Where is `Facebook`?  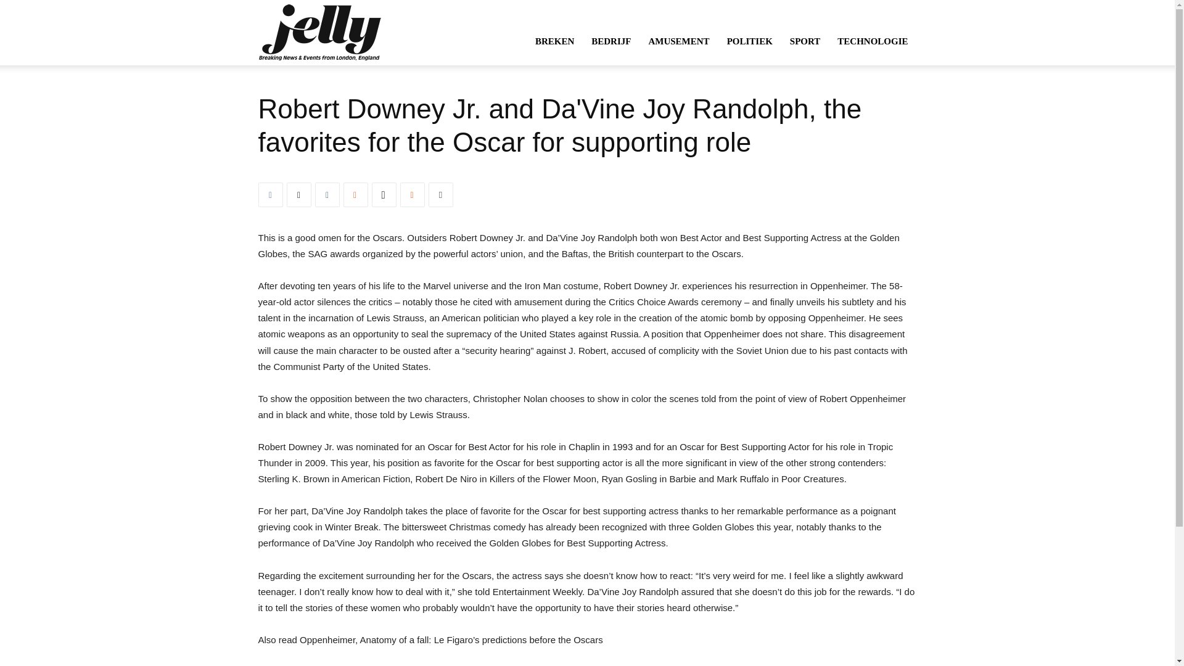
Facebook is located at coordinates (270, 194).